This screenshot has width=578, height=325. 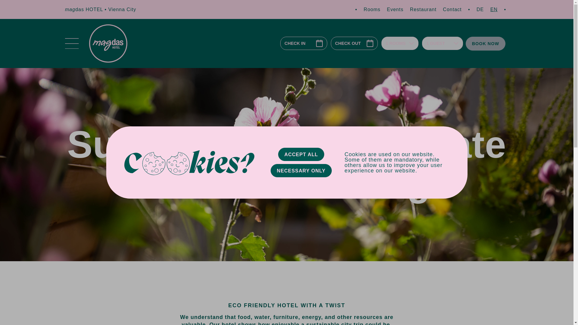 I want to click on Events, so click(x=395, y=9).